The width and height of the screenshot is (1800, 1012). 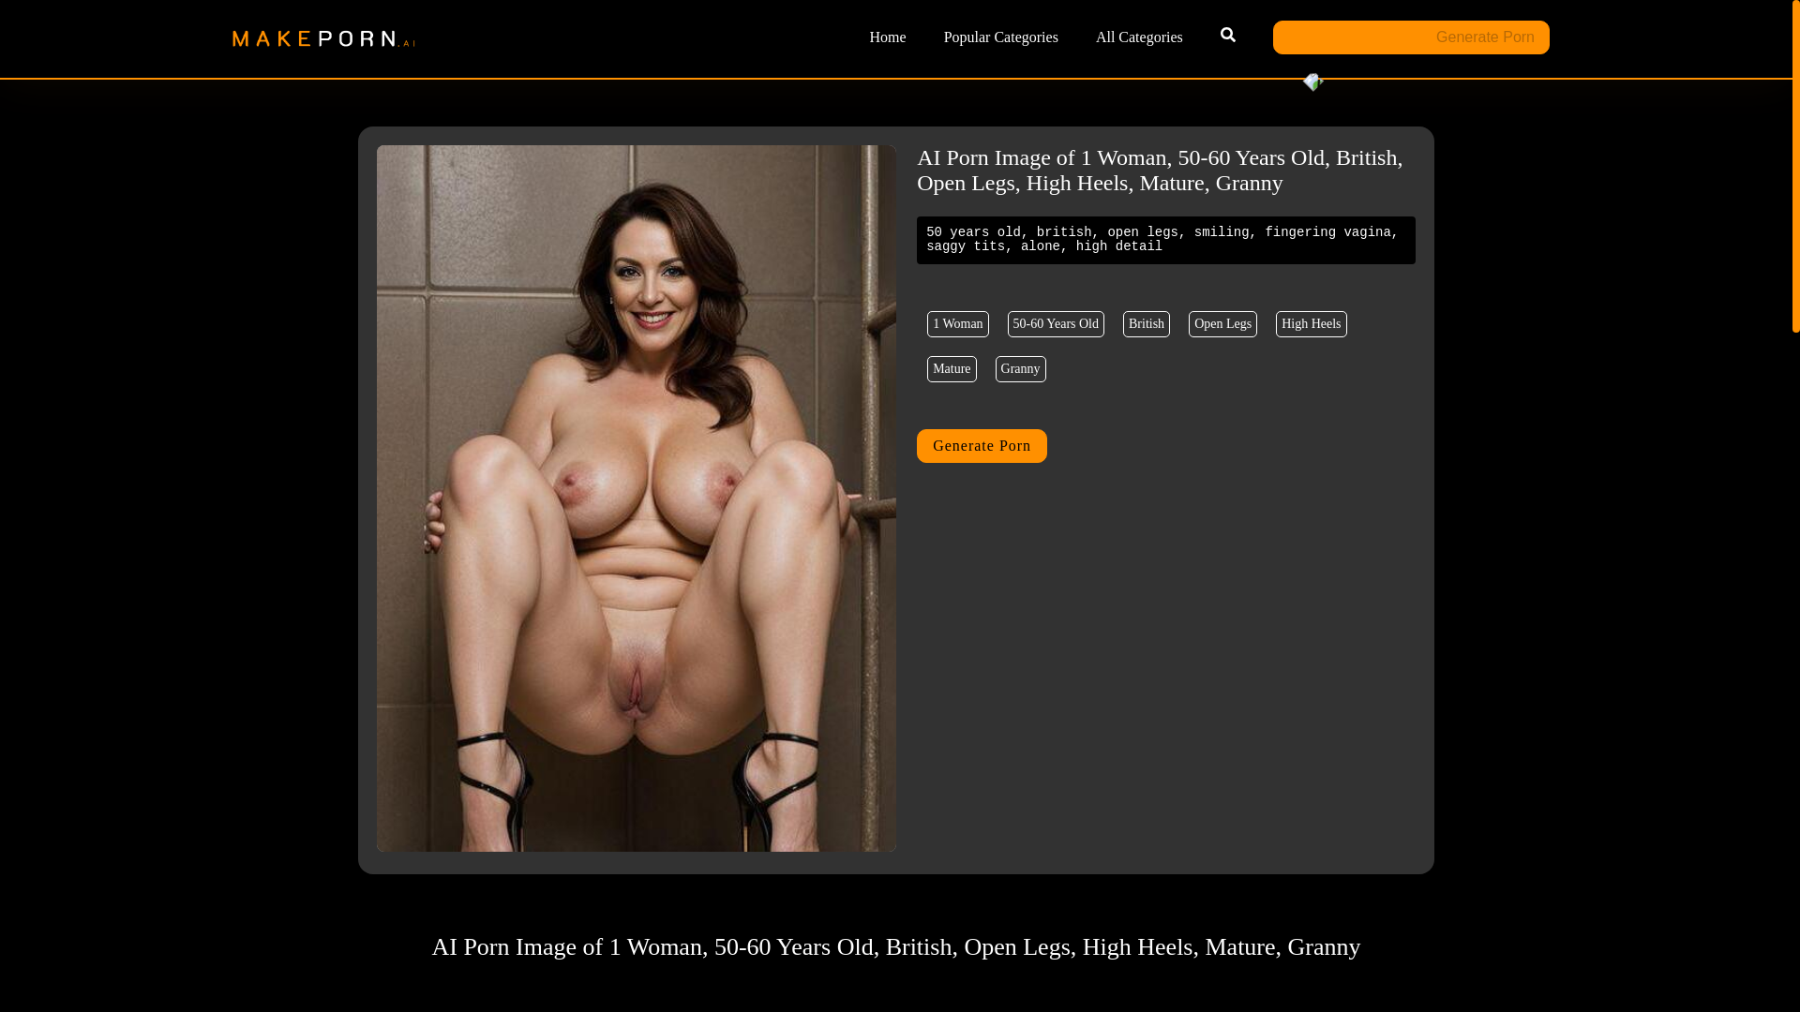 What do you see at coordinates (1139, 37) in the screenshot?
I see `All Categories` at bounding box center [1139, 37].